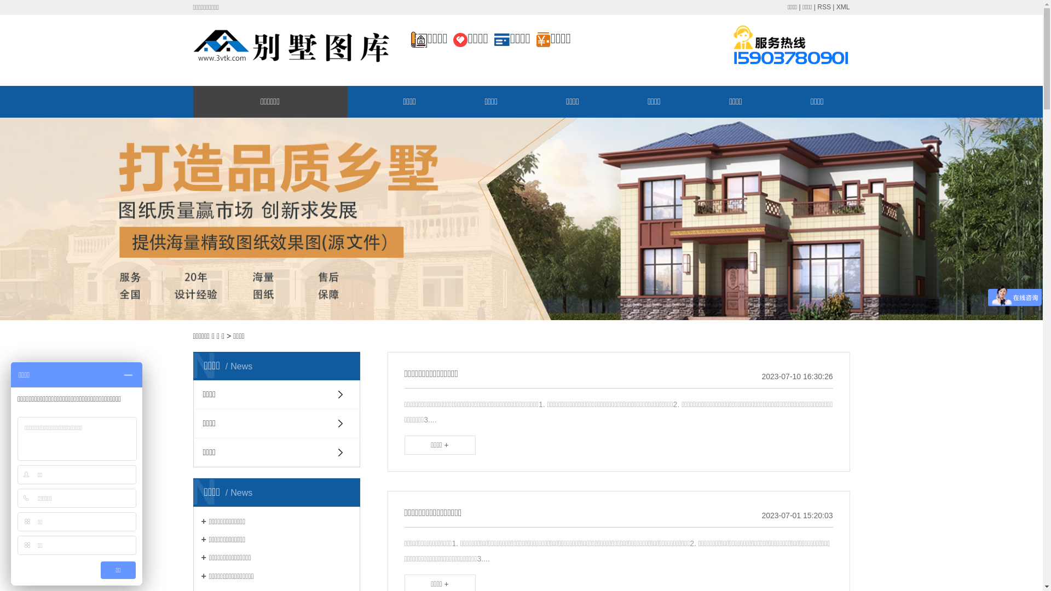  What do you see at coordinates (790, 47) in the screenshot?
I see `1623395280125398.jpg` at bounding box center [790, 47].